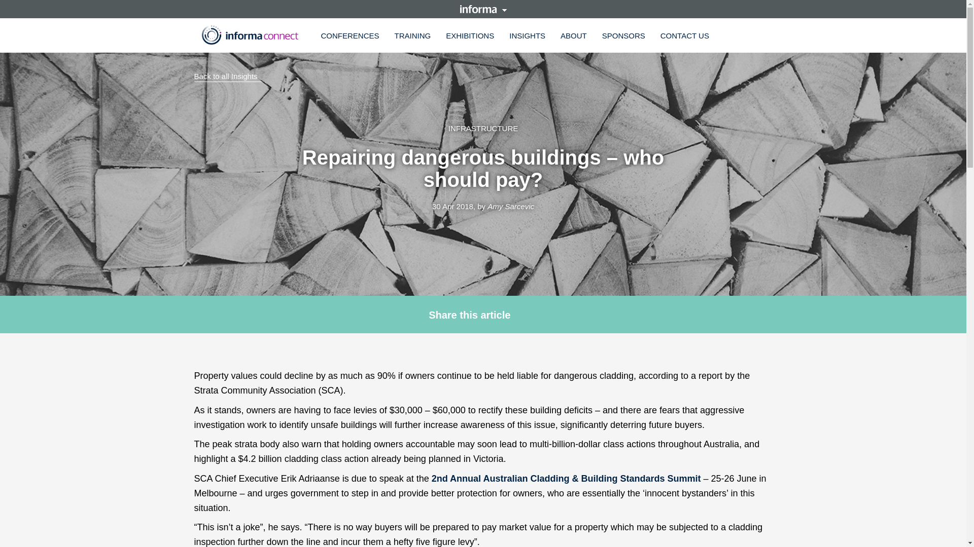  What do you see at coordinates (685, 35) in the screenshot?
I see `CONTACT US` at bounding box center [685, 35].